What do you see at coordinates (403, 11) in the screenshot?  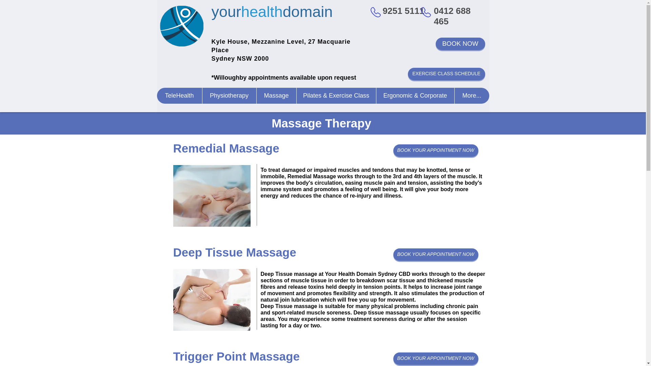 I see `9251 5111` at bounding box center [403, 11].